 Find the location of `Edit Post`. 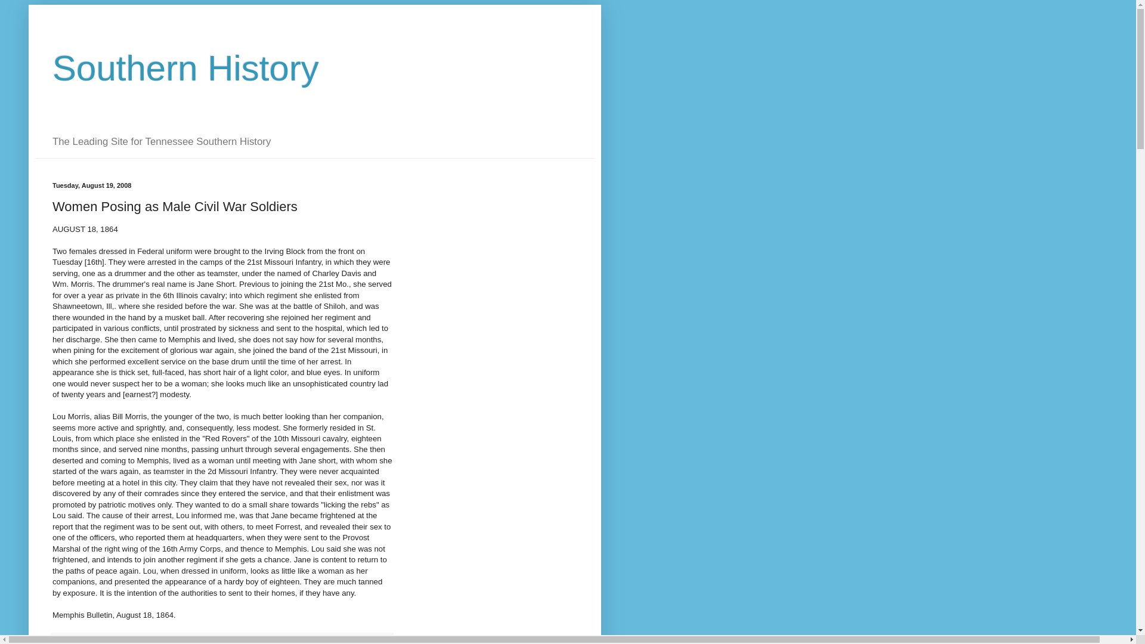

Edit Post is located at coordinates (173, 642).